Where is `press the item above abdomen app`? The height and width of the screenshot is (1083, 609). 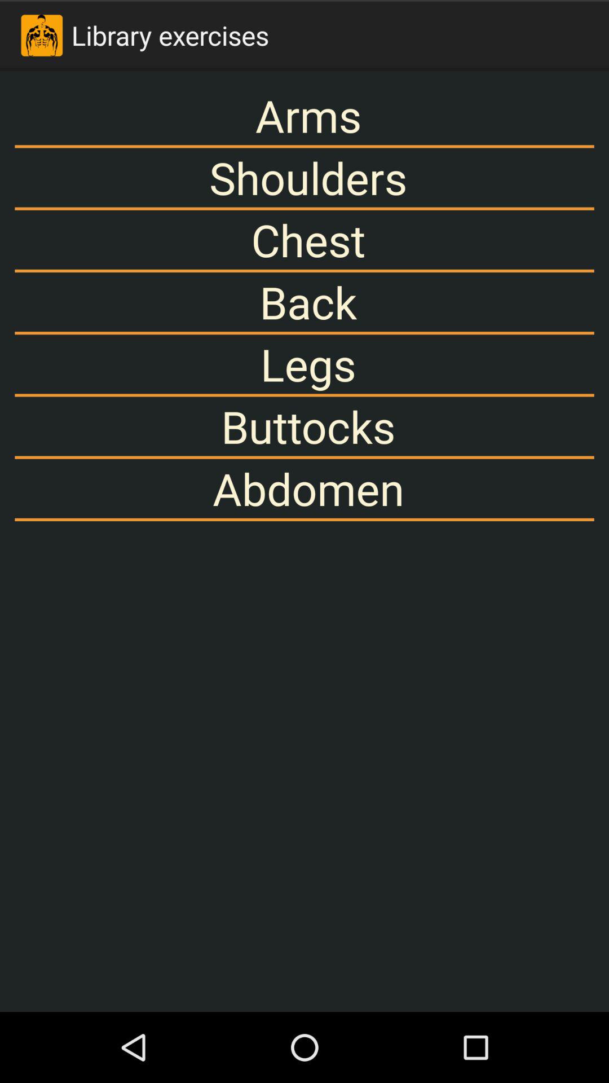 press the item above abdomen app is located at coordinates (304, 426).